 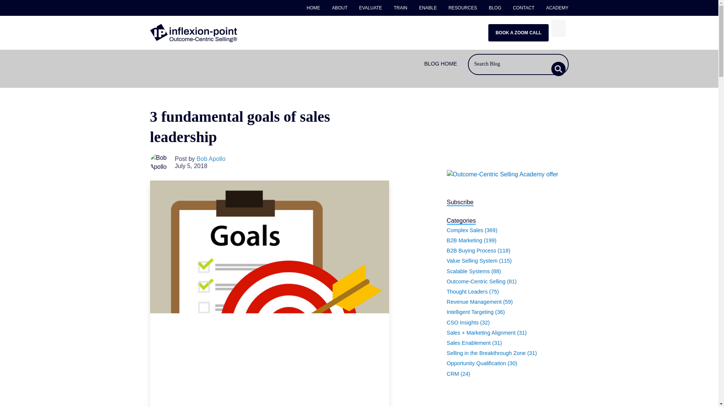 What do you see at coordinates (554, 8) in the screenshot?
I see `ACADEMY` at bounding box center [554, 8].